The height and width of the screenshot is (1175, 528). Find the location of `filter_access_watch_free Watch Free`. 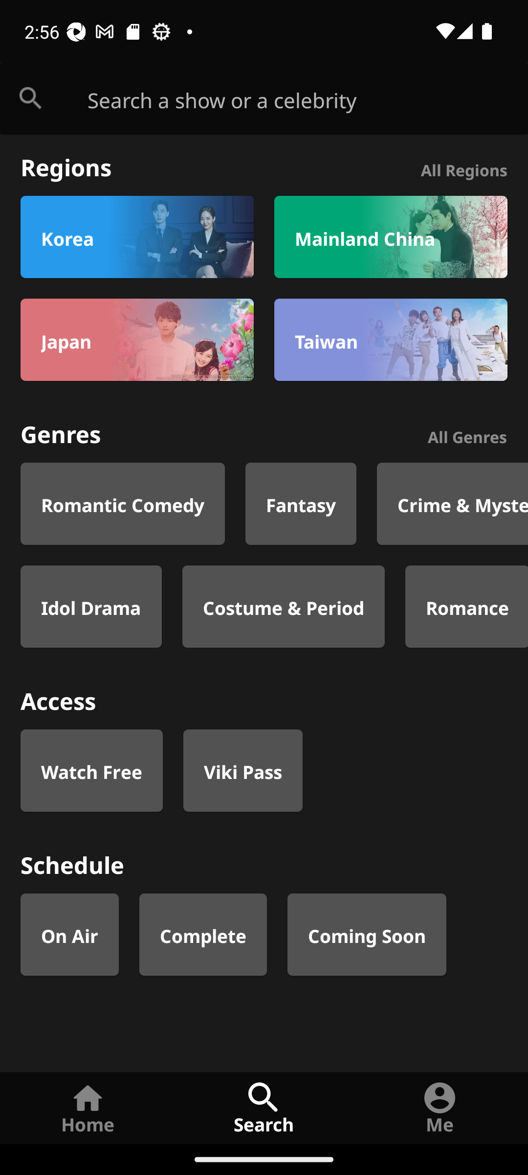

filter_access_watch_free Watch Free is located at coordinates (91, 771).